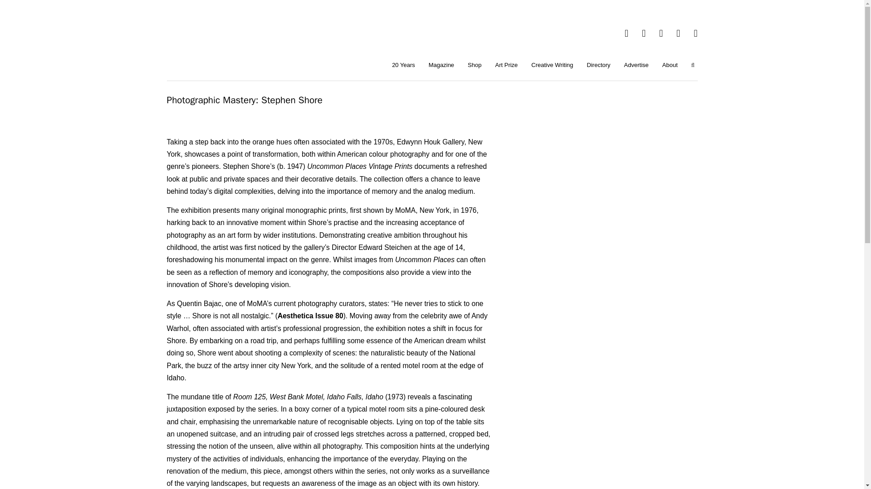 The width and height of the screenshot is (871, 489). I want to click on Directory, so click(599, 65).